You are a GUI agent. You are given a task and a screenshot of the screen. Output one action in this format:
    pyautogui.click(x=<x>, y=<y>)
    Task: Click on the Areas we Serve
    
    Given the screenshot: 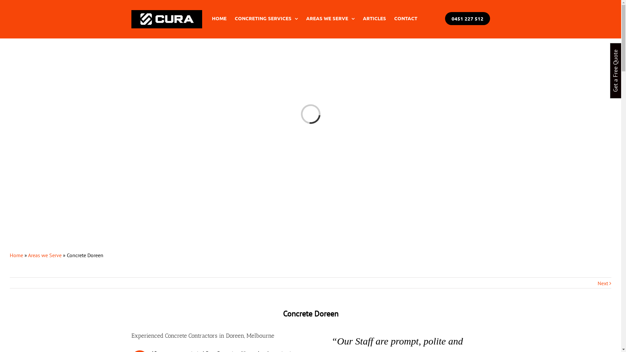 What is the action you would take?
    pyautogui.click(x=45, y=255)
    